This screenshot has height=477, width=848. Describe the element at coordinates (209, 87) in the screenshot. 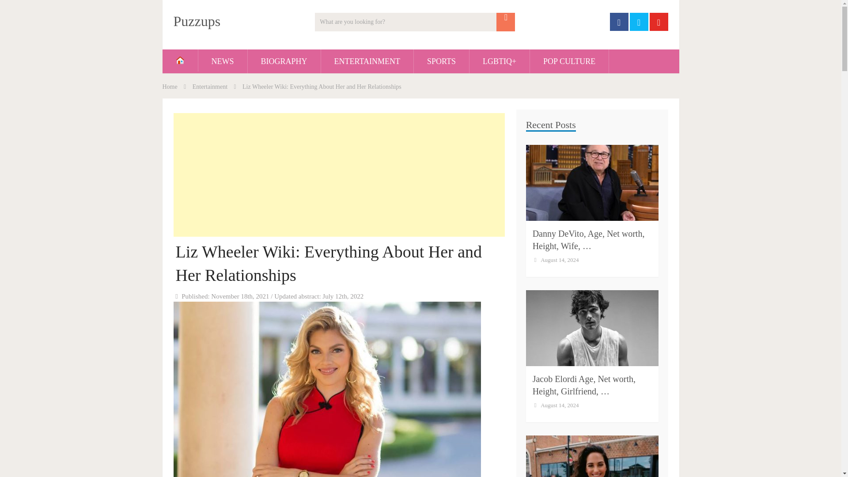

I see `Entertainment` at that location.